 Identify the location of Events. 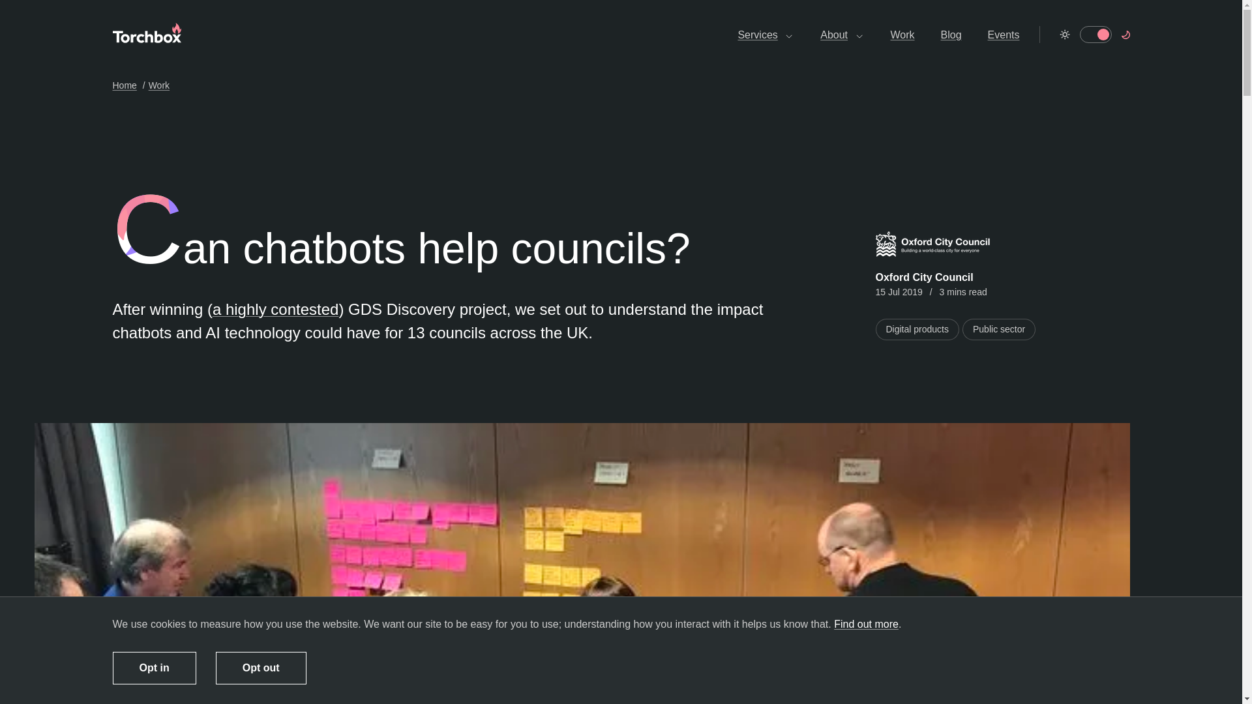
(1004, 35).